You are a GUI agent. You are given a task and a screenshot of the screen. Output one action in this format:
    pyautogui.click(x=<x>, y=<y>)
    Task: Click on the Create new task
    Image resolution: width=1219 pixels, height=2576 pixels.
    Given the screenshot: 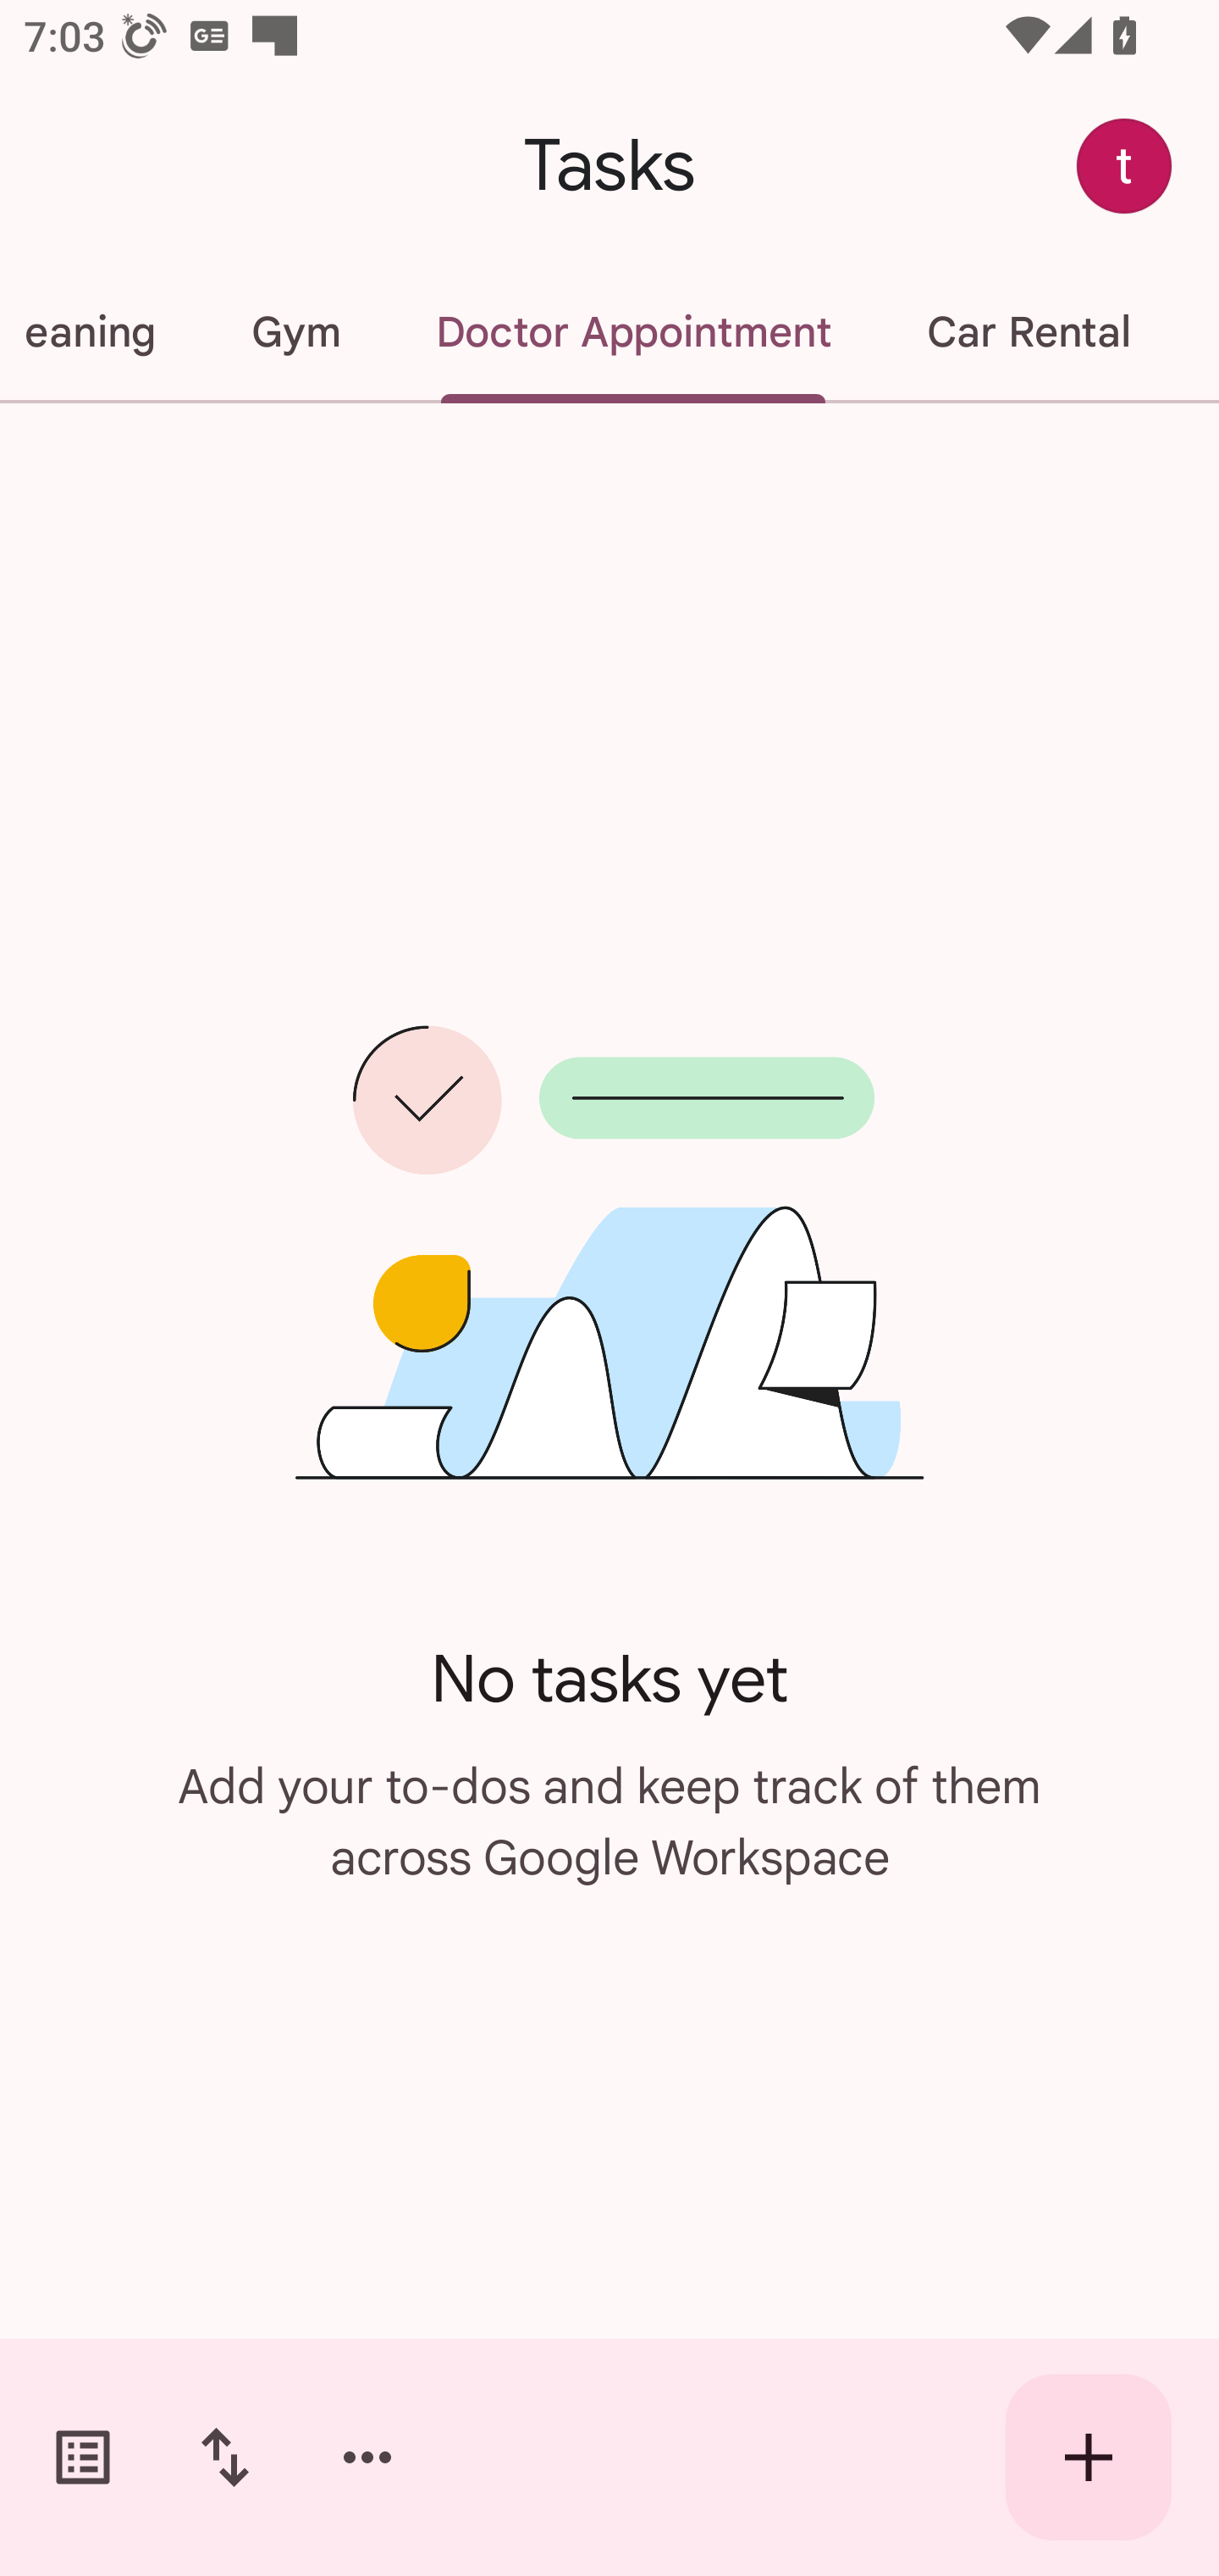 What is the action you would take?
    pyautogui.click(x=1089, y=2457)
    